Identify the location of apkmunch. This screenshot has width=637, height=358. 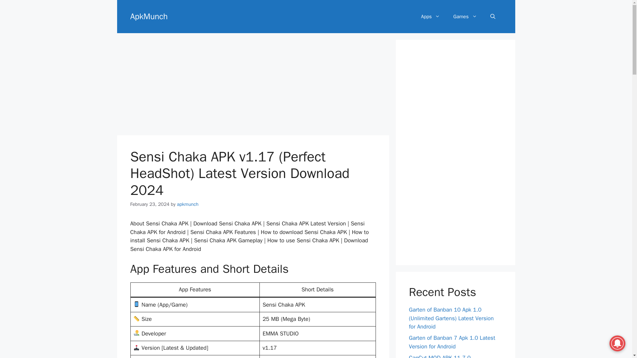
(187, 204).